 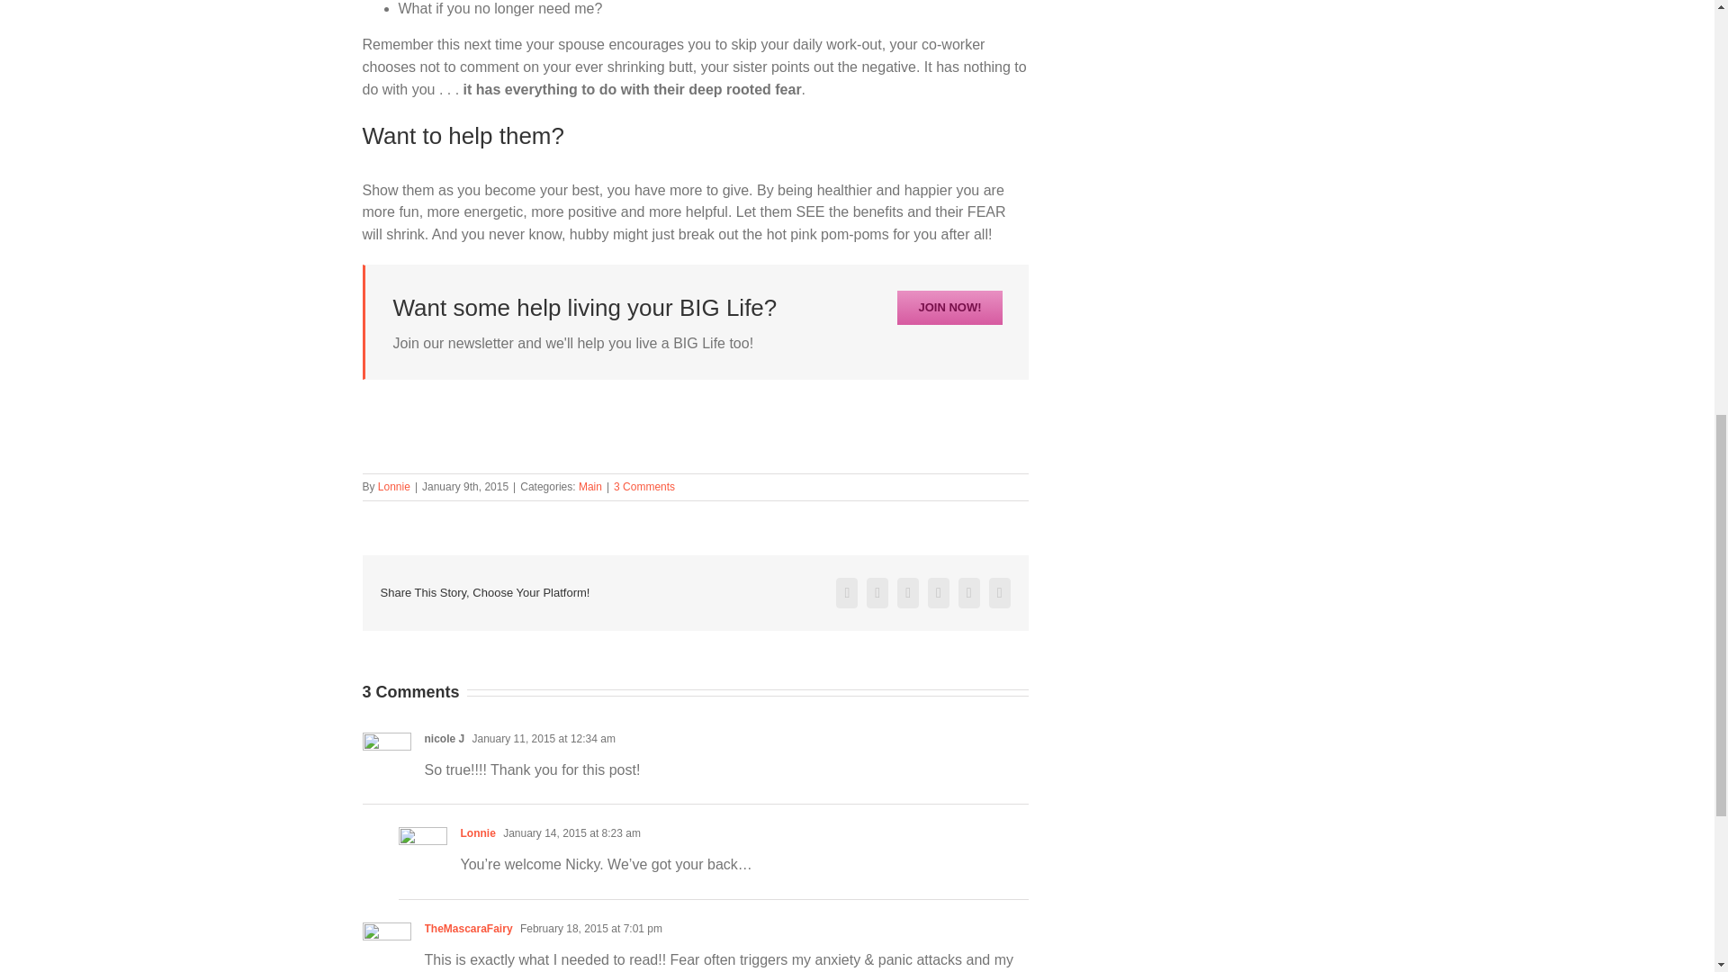 What do you see at coordinates (644, 486) in the screenshot?
I see `3 Comments` at bounding box center [644, 486].